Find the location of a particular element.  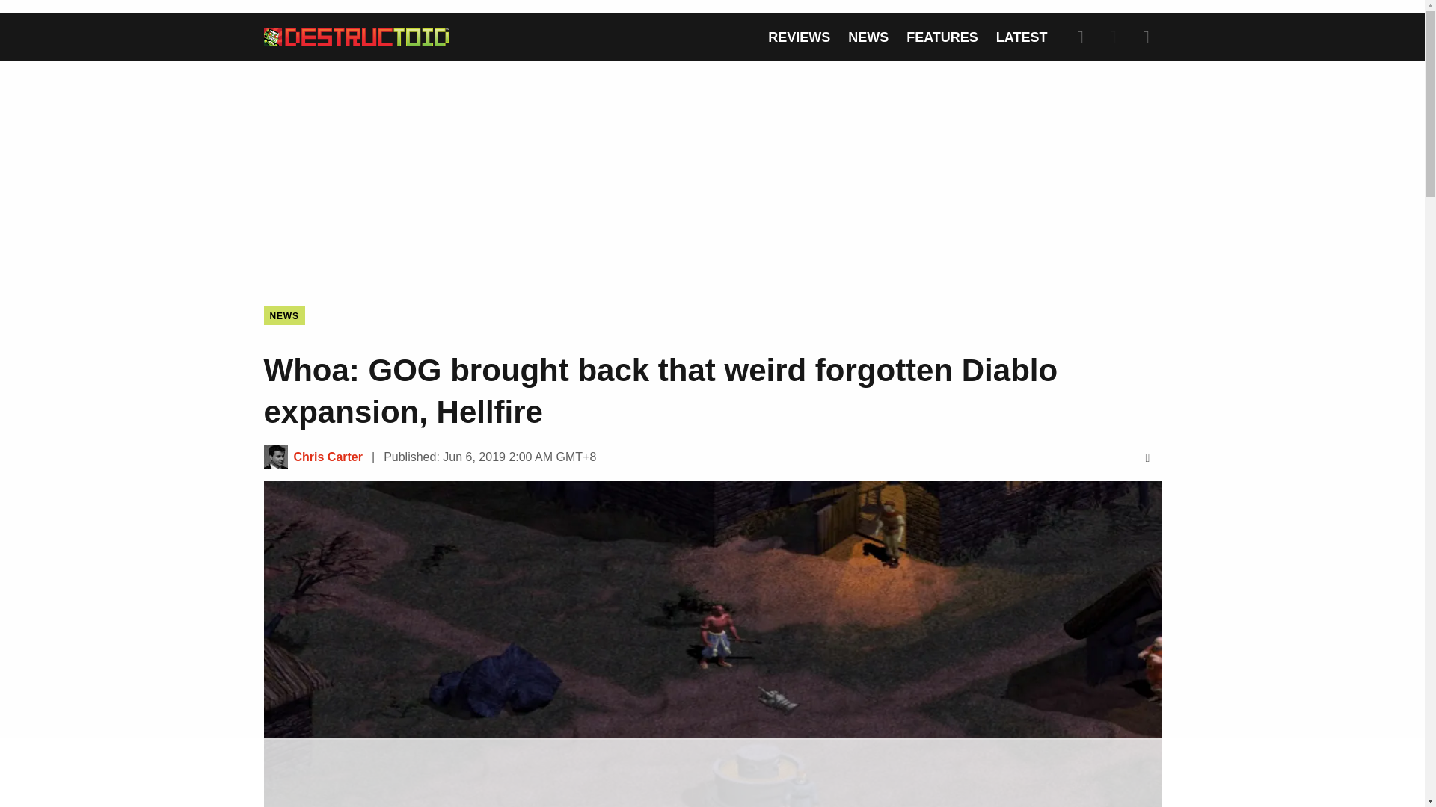

Expand Menu is located at coordinates (1146, 37).